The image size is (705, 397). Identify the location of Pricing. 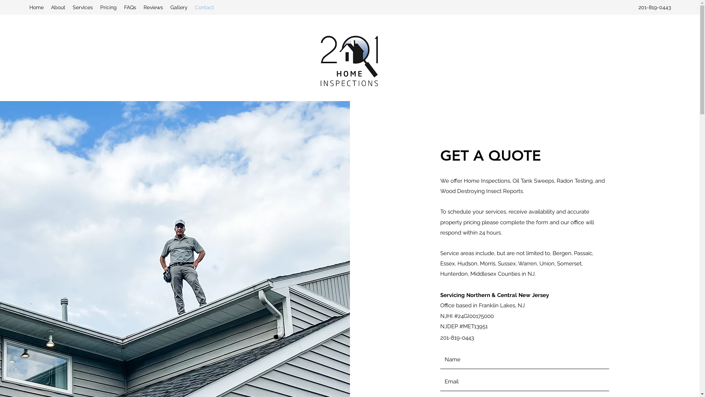
(109, 7).